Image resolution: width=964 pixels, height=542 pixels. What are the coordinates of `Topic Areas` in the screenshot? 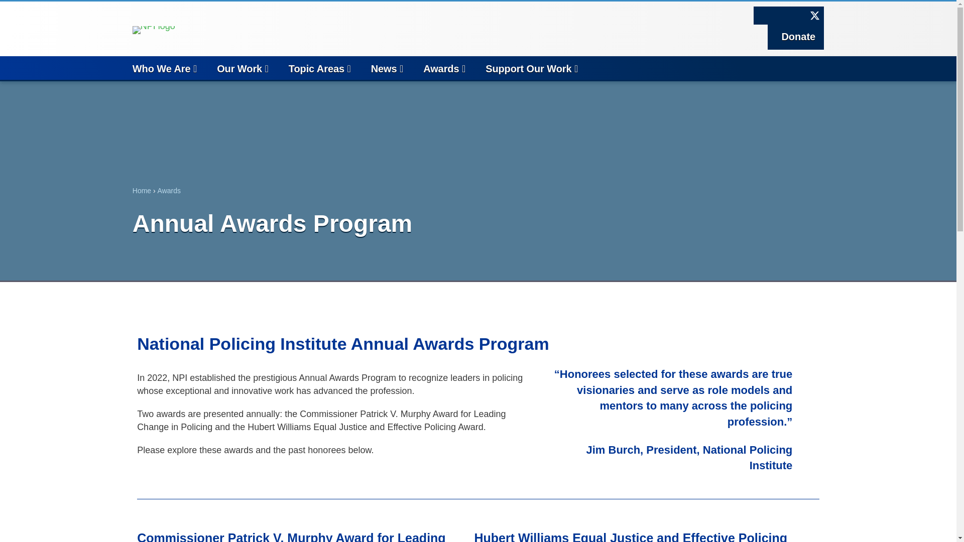 It's located at (329, 68).